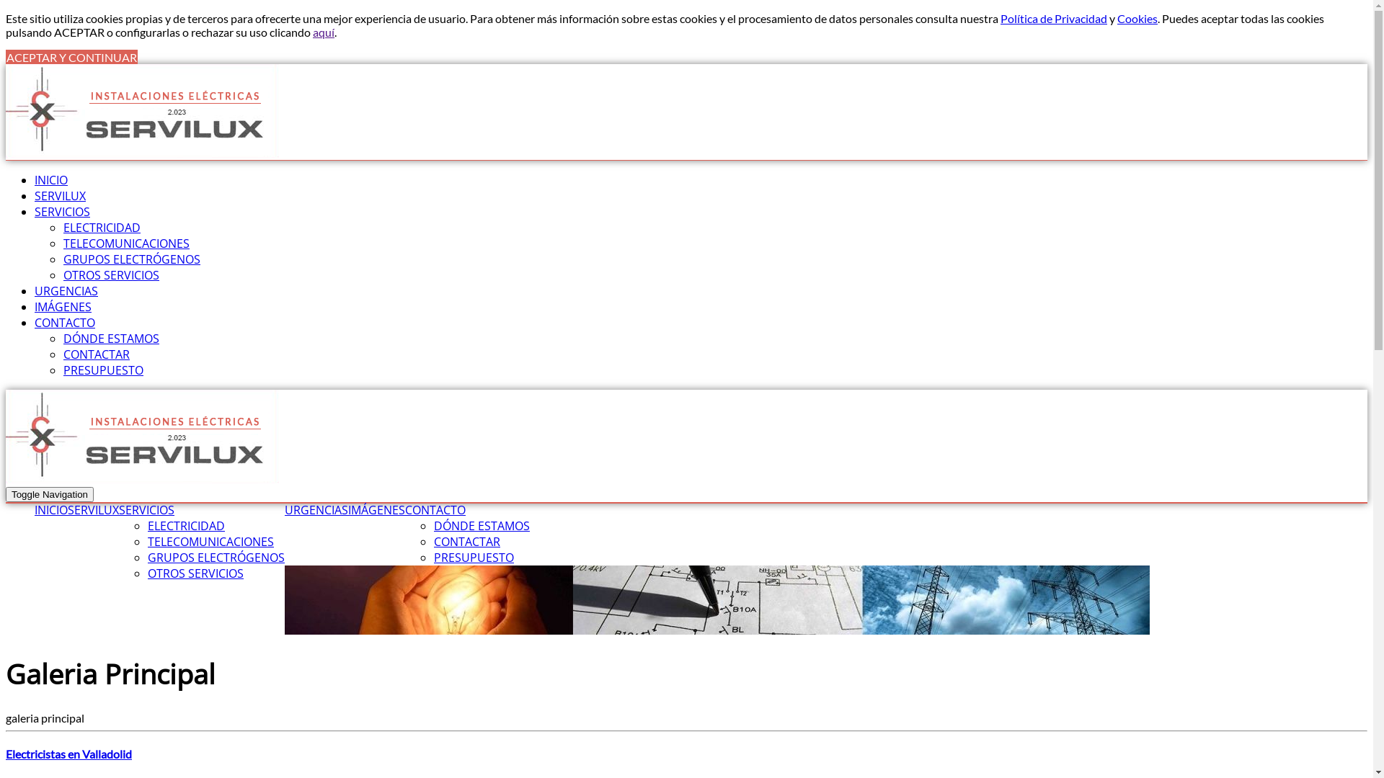 The width and height of the screenshot is (1384, 778). I want to click on OTROS SERVICIOS, so click(111, 275).